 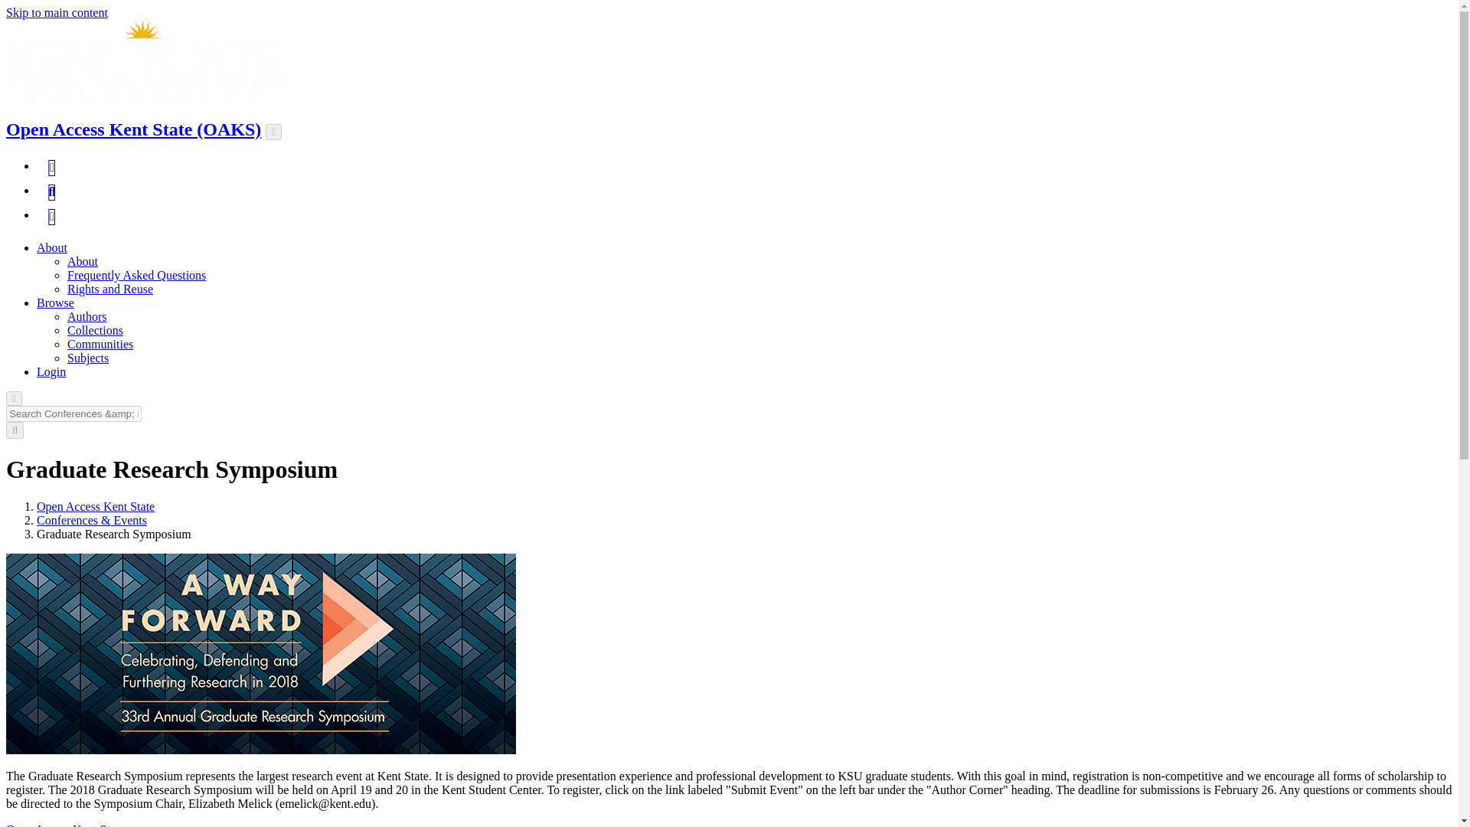 What do you see at coordinates (83, 260) in the screenshot?
I see `About` at bounding box center [83, 260].